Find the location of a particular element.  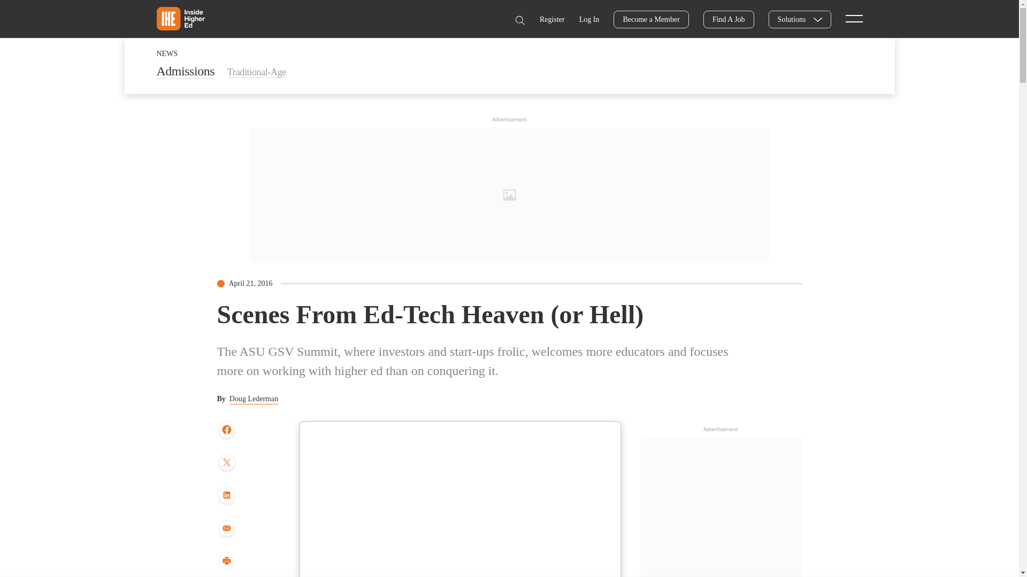

share to twitter is located at coordinates (226, 463).